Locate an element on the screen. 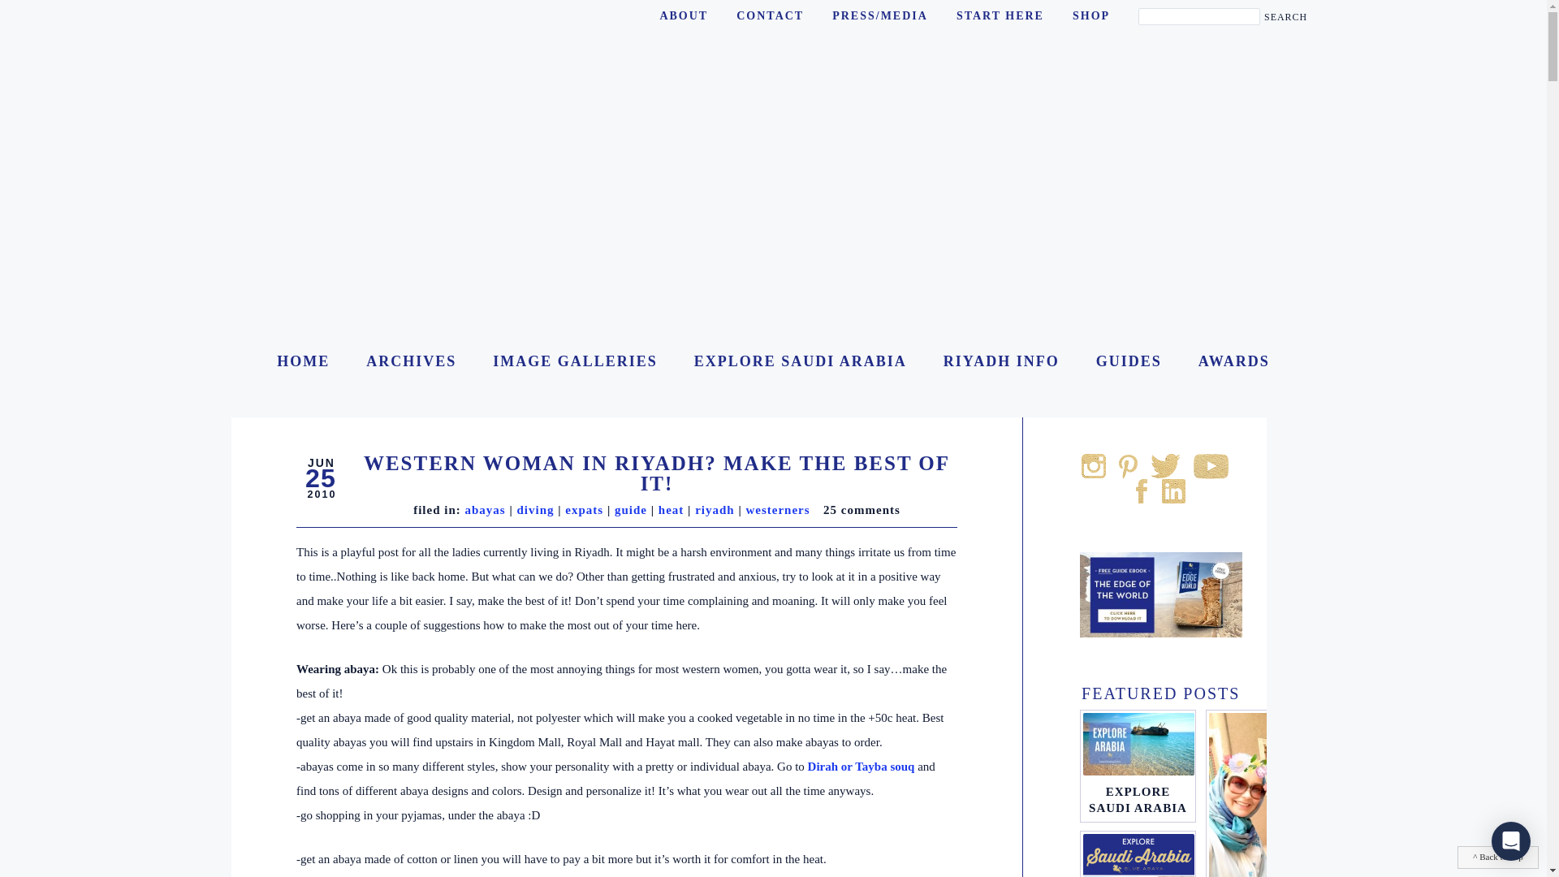 This screenshot has height=877, width=1559. ABOUT is located at coordinates (684, 16).